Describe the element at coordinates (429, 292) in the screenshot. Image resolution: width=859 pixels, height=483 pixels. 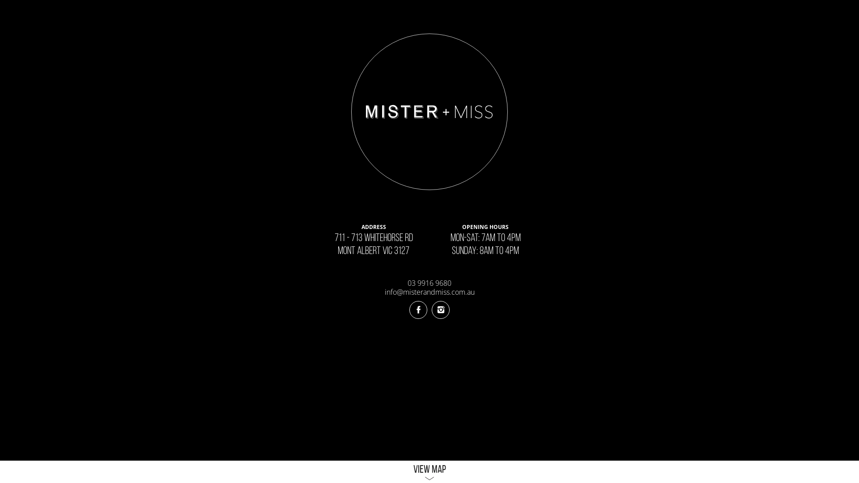
I see `info@misterandmiss.com.au` at that location.